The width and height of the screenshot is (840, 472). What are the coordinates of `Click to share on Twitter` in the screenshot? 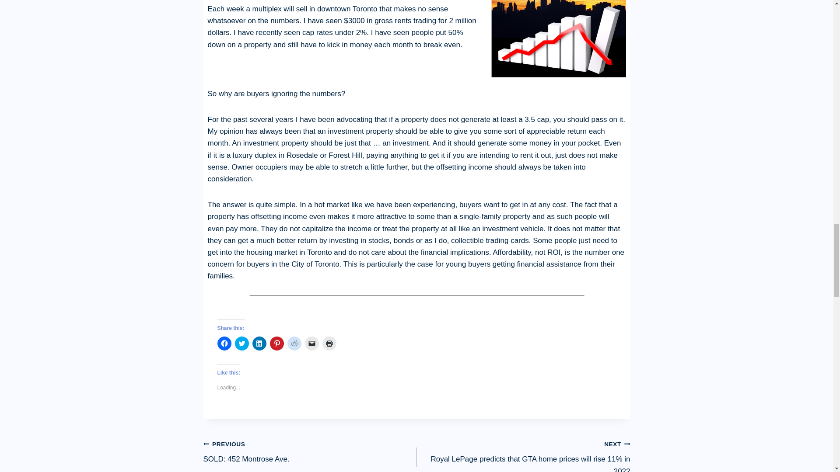 It's located at (241, 344).